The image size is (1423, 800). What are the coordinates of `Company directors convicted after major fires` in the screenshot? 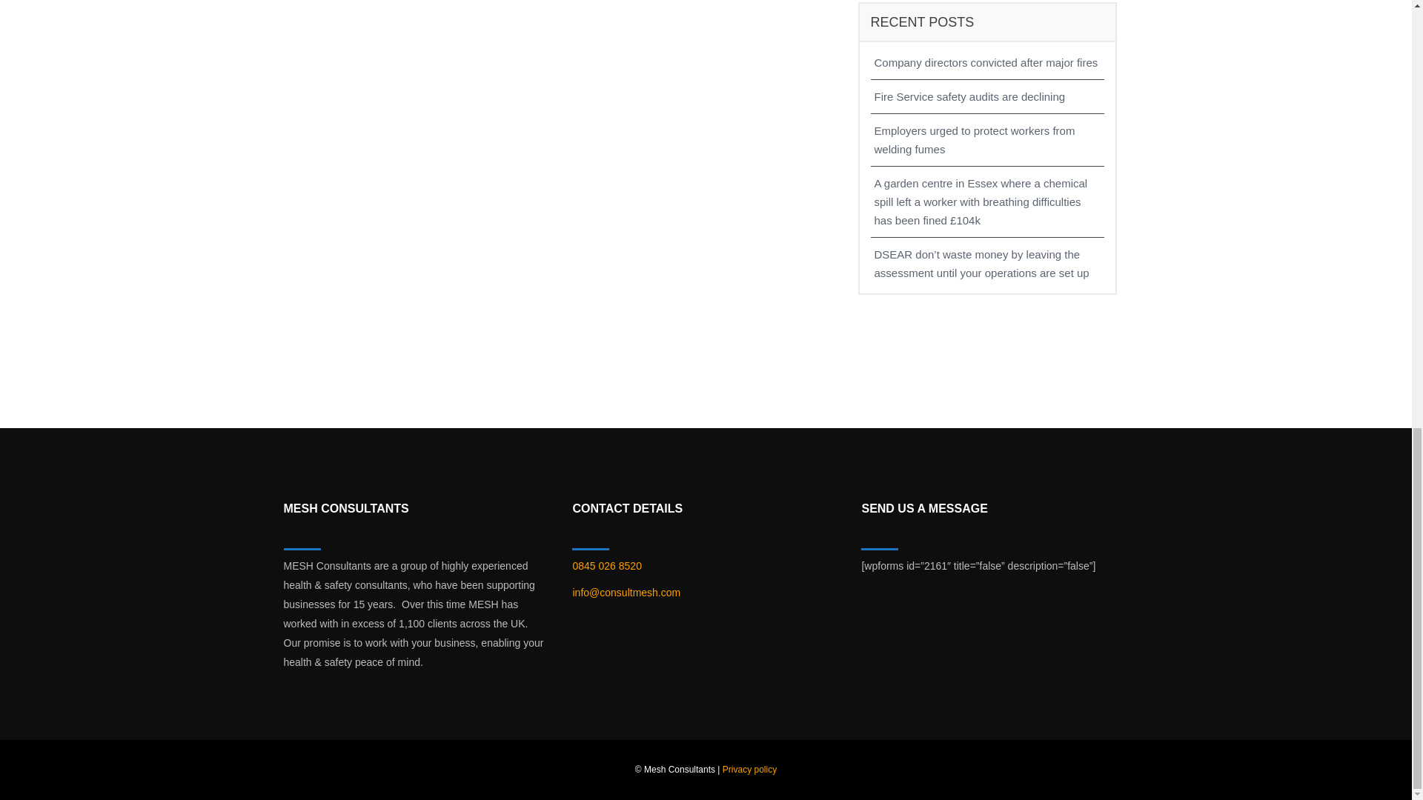 It's located at (988, 62).